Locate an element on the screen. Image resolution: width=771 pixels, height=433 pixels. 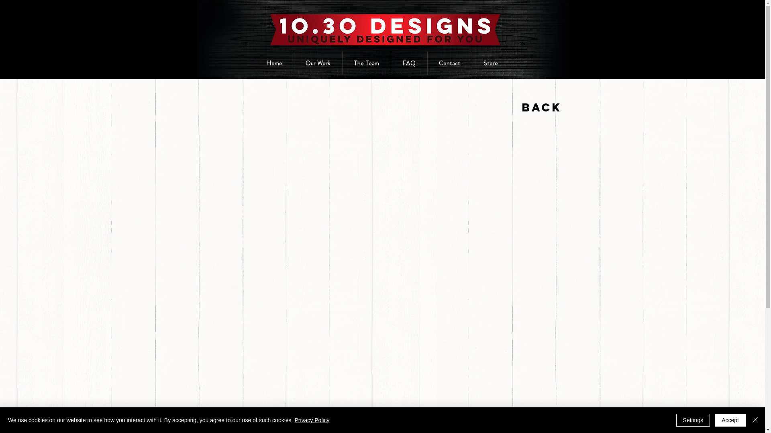
Home is located at coordinates (274, 63).